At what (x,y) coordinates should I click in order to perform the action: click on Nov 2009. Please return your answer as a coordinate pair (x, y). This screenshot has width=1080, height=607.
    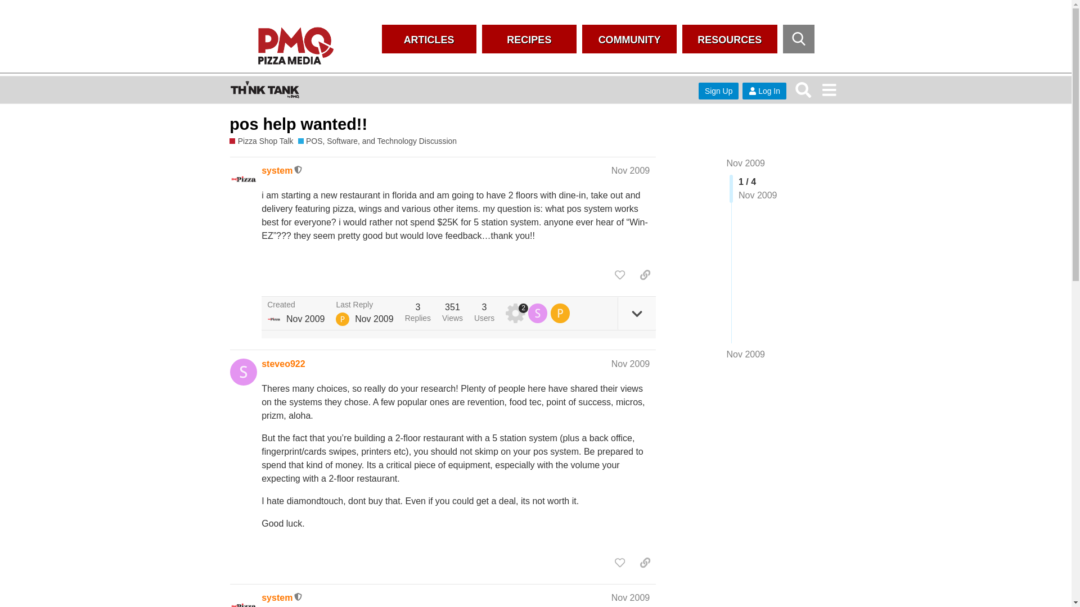
    Looking at the image, I should click on (746, 163).